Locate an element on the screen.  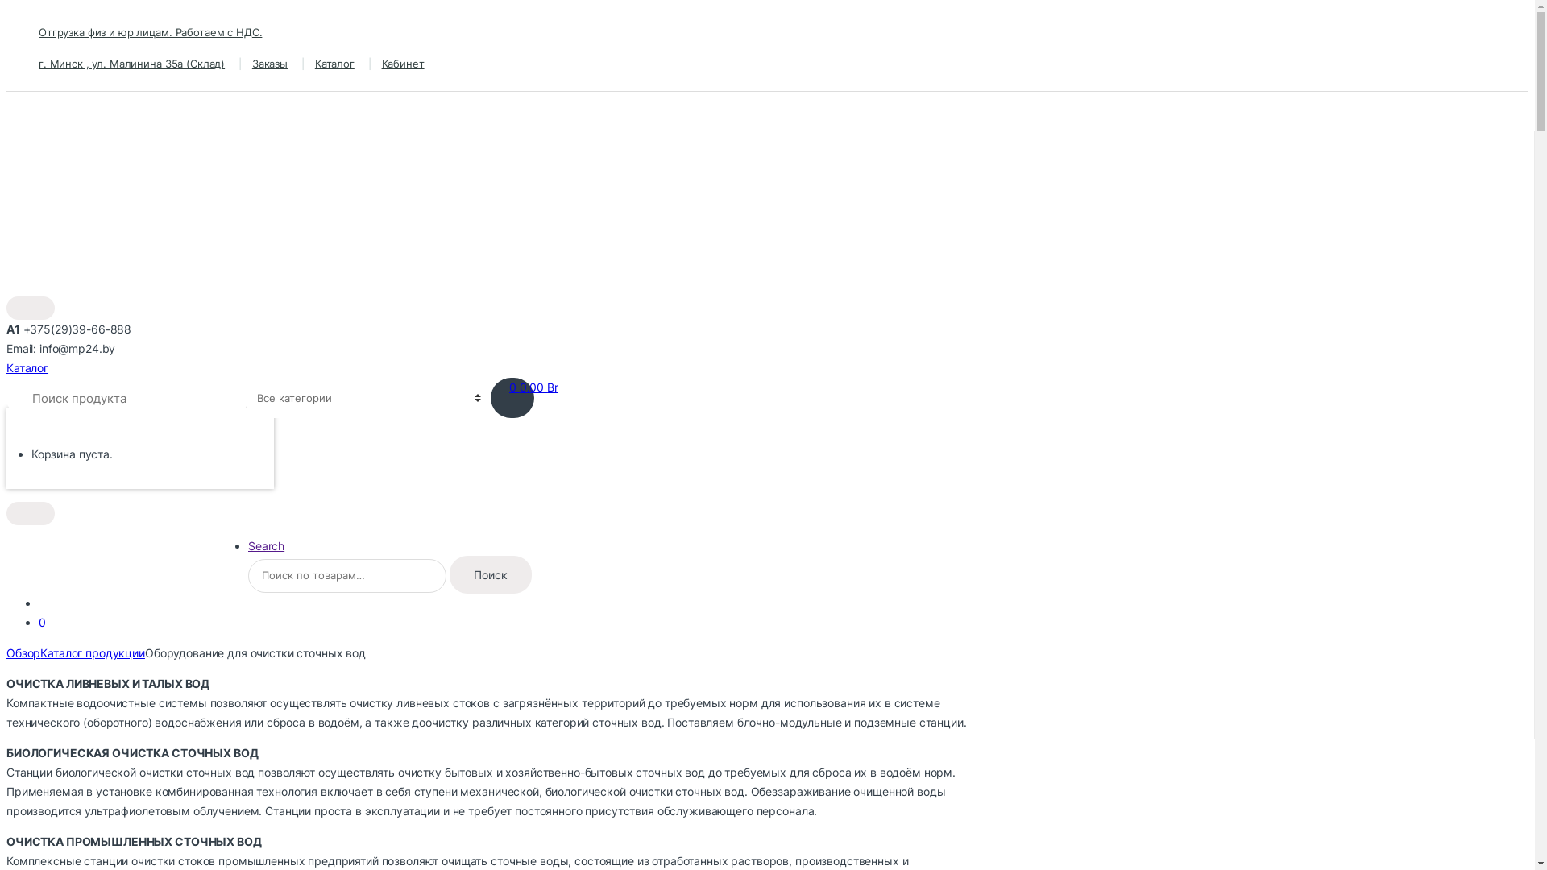
0 is located at coordinates (42, 622).